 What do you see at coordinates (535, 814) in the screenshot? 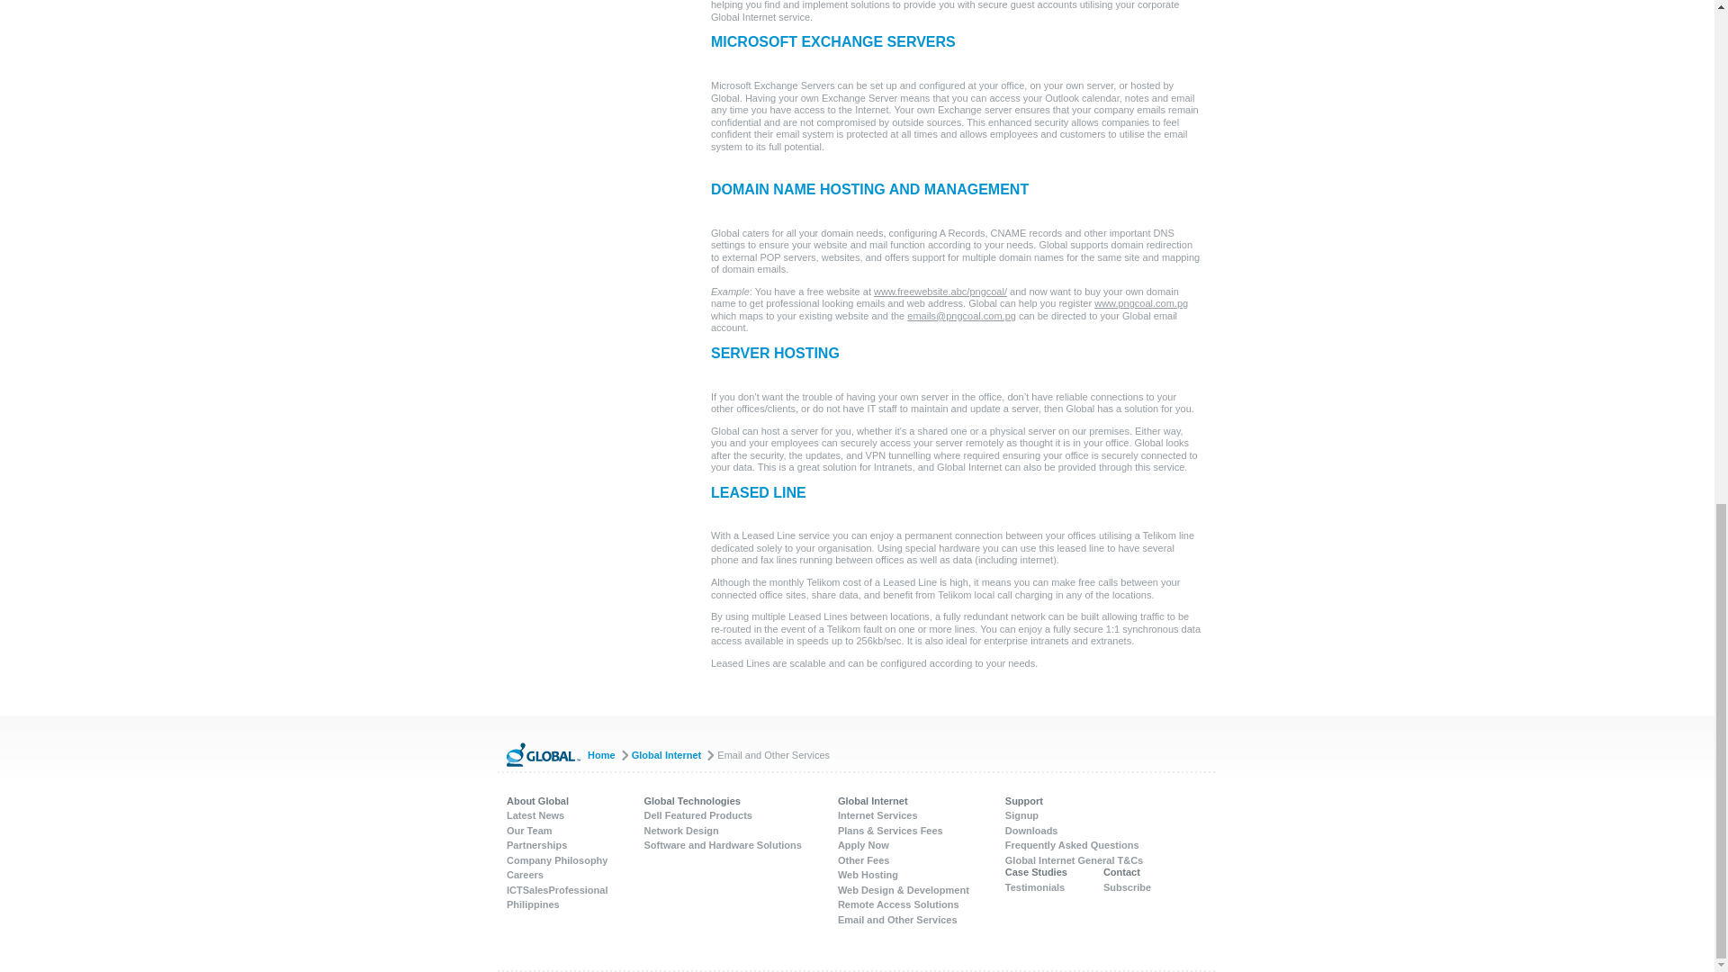
I see `Latest News` at bounding box center [535, 814].